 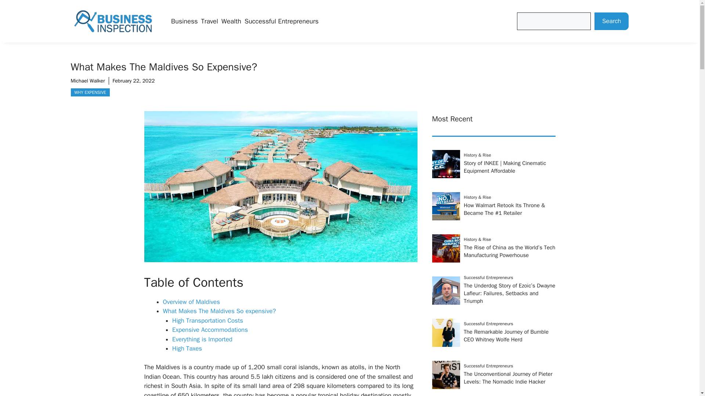 I want to click on What Makes The Maldives So expensive?, so click(x=220, y=311).